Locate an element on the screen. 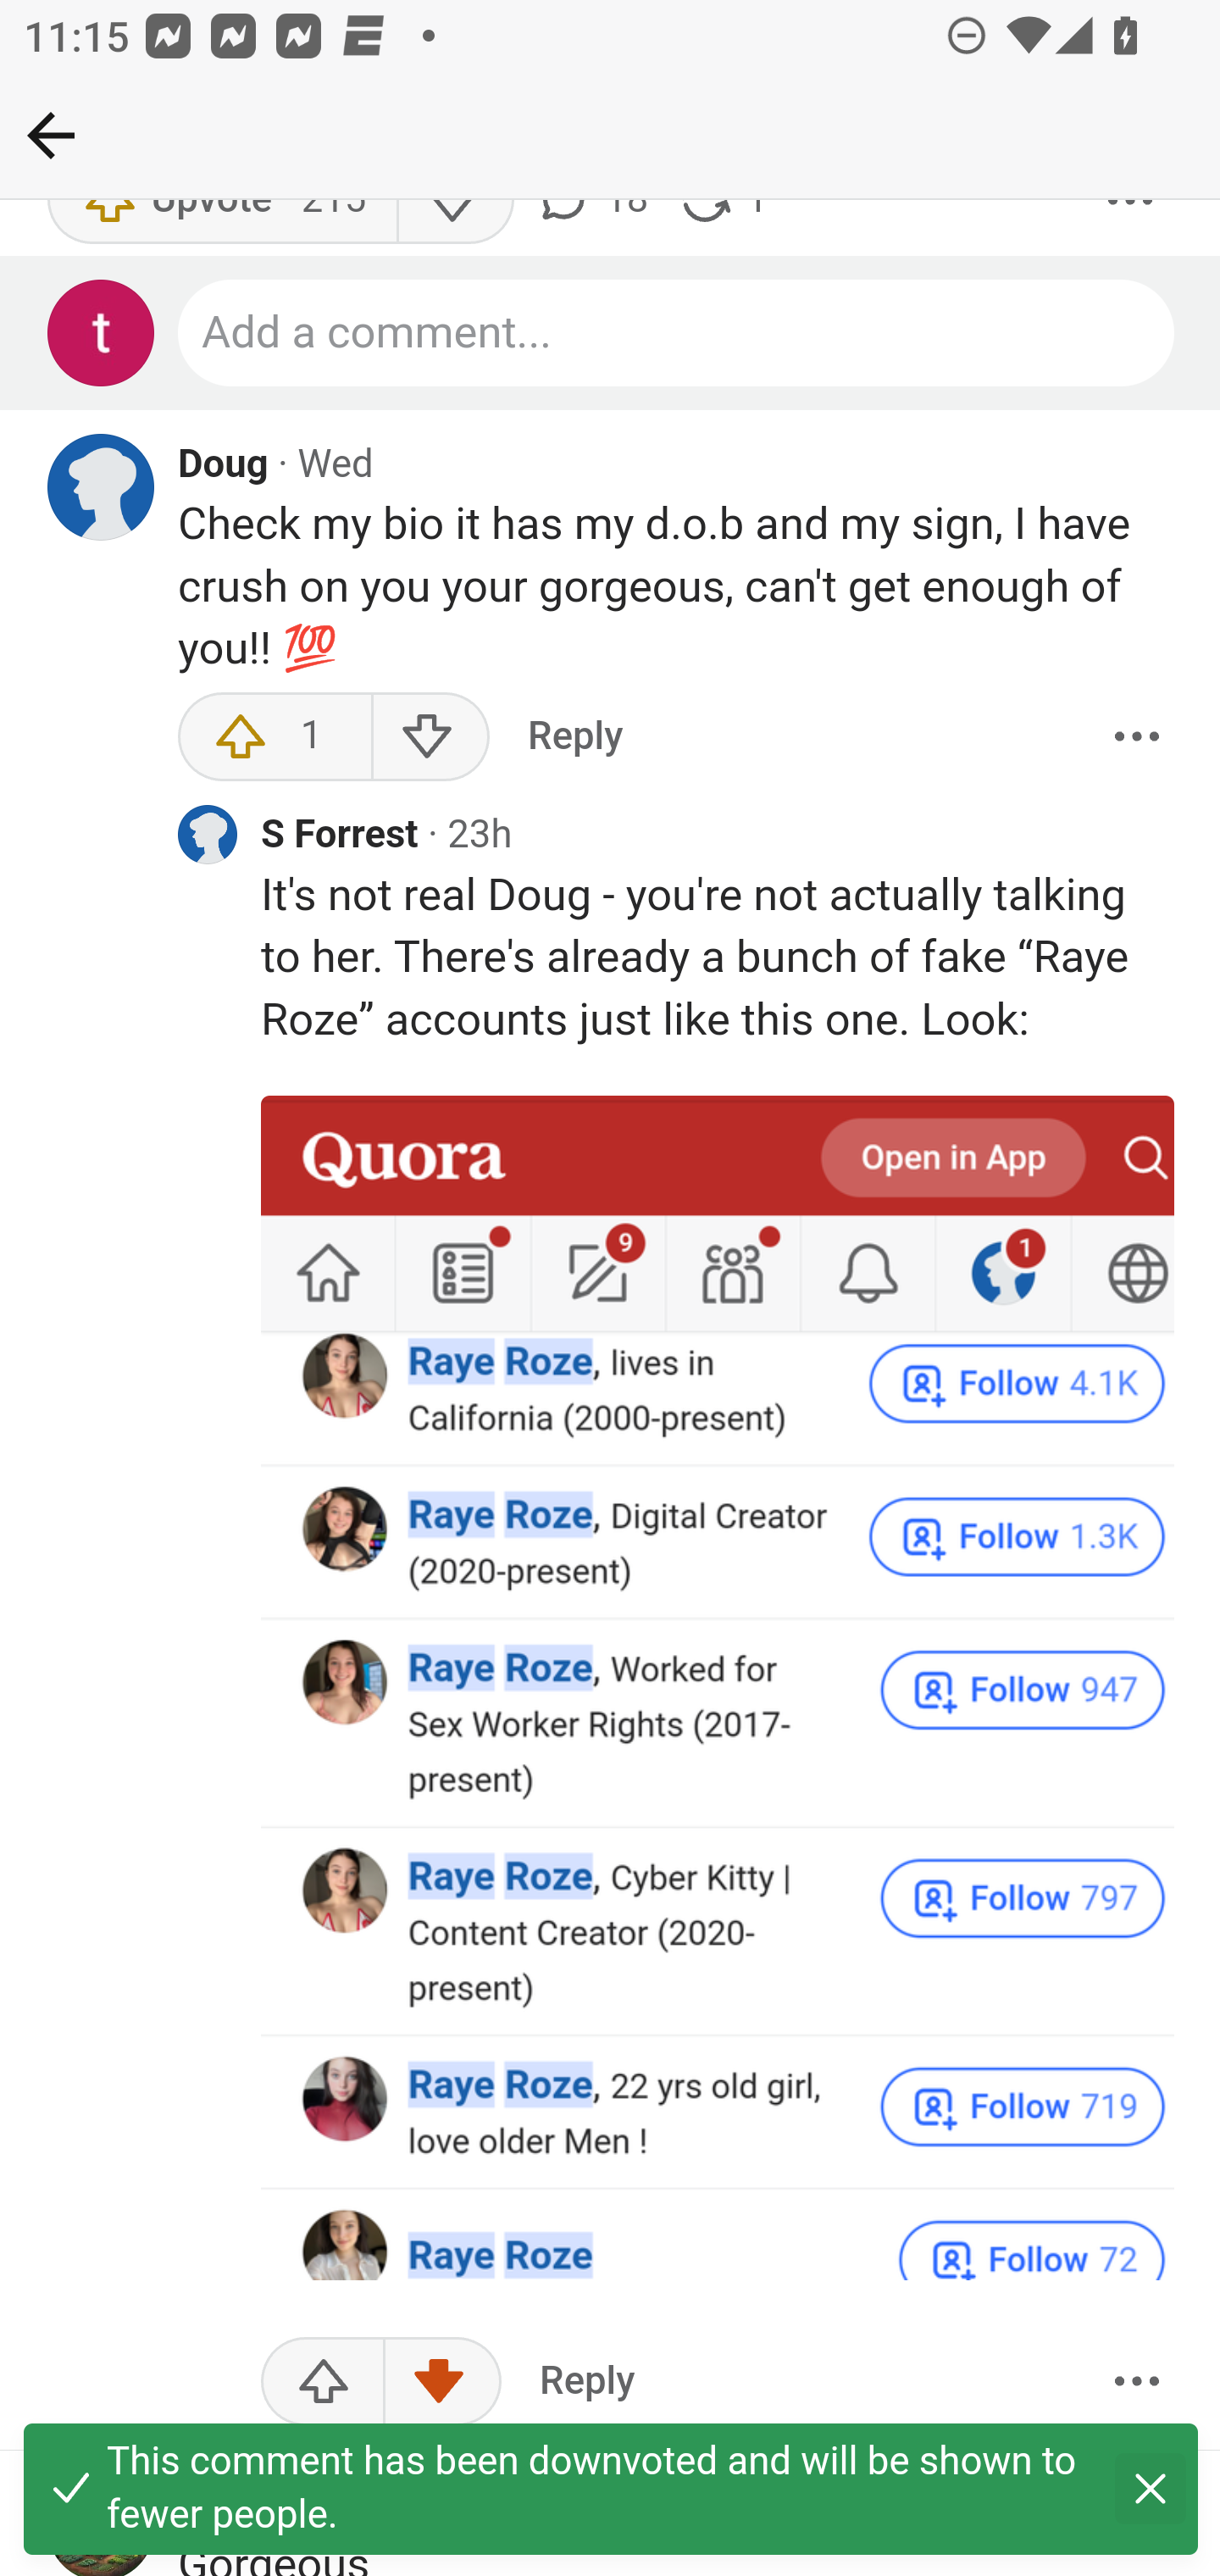  S Forrest is located at coordinates (341, 839).